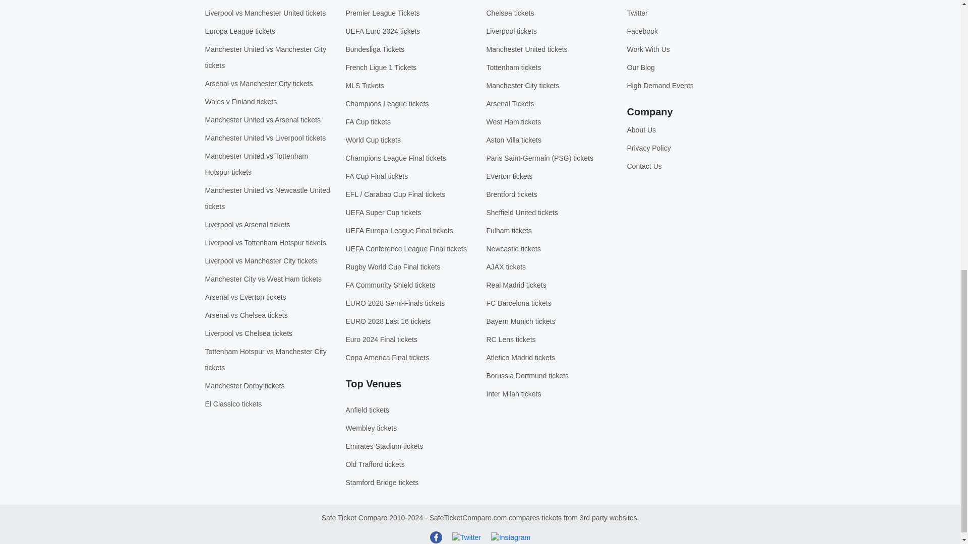 Image resolution: width=968 pixels, height=544 pixels. What do you see at coordinates (239, 31) in the screenshot?
I see `UEFA Europa League tickets` at bounding box center [239, 31].